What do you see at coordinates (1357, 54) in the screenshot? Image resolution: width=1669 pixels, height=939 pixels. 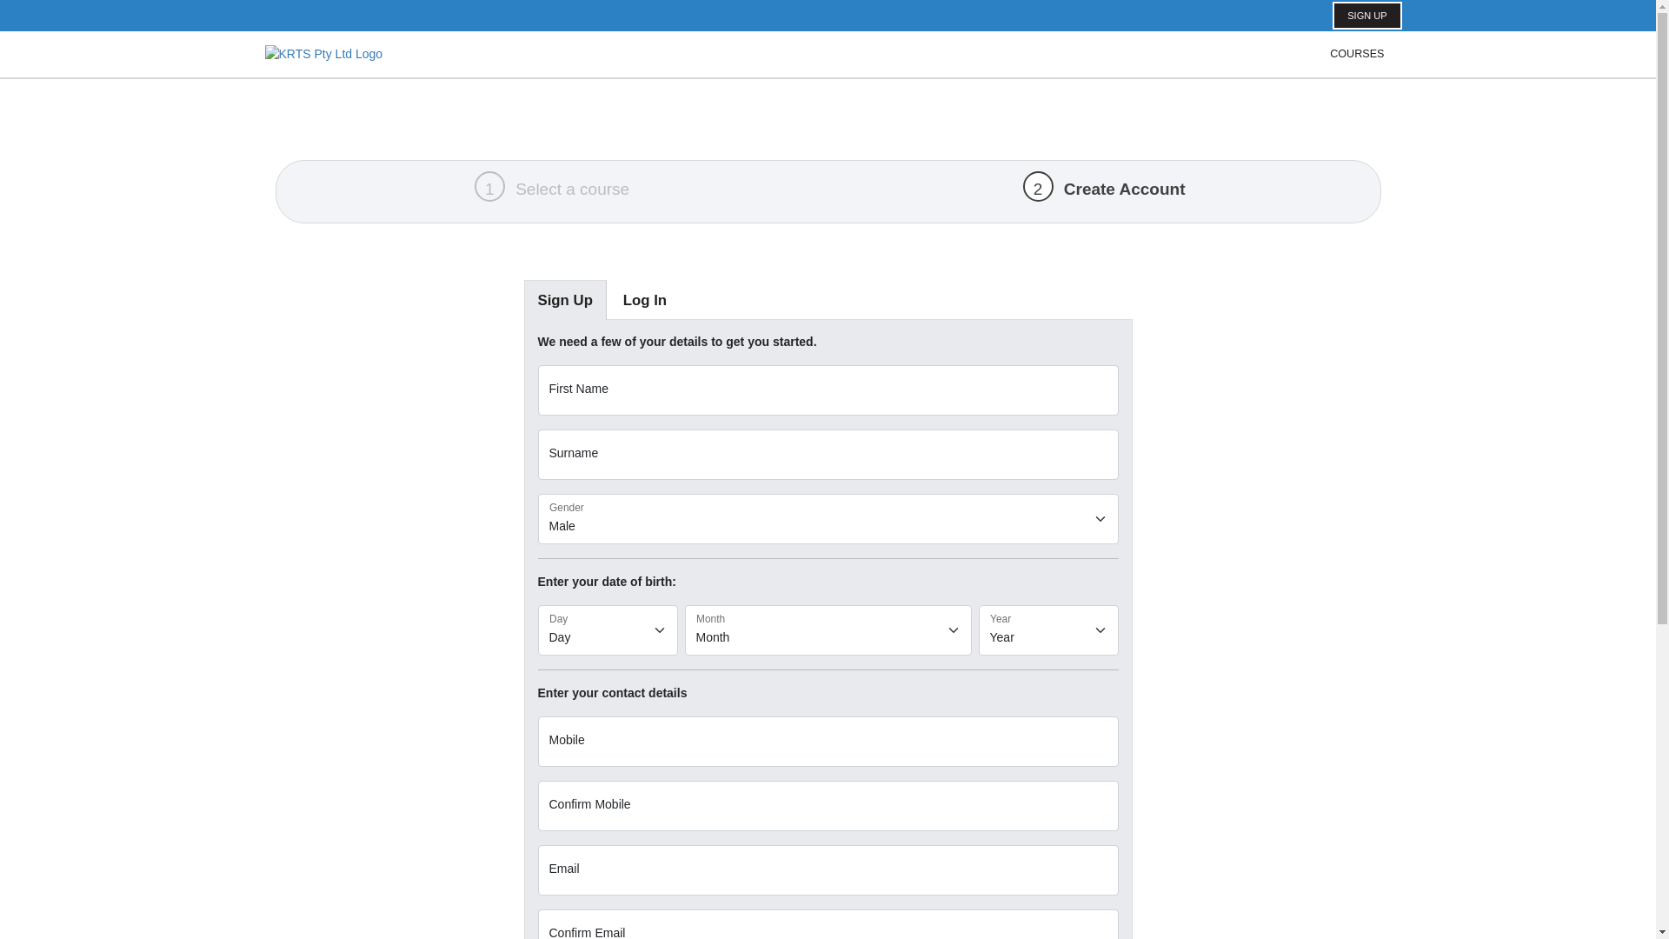 I see `COURSES` at bounding box center [1357, 54].